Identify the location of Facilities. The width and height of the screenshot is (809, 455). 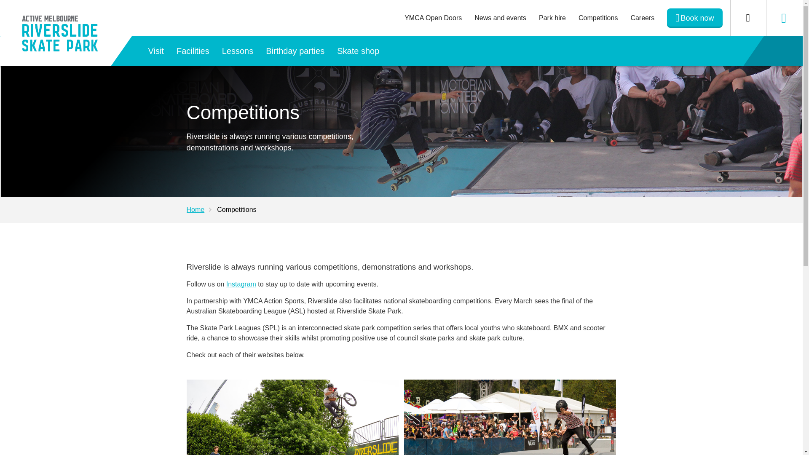
(193, 51).